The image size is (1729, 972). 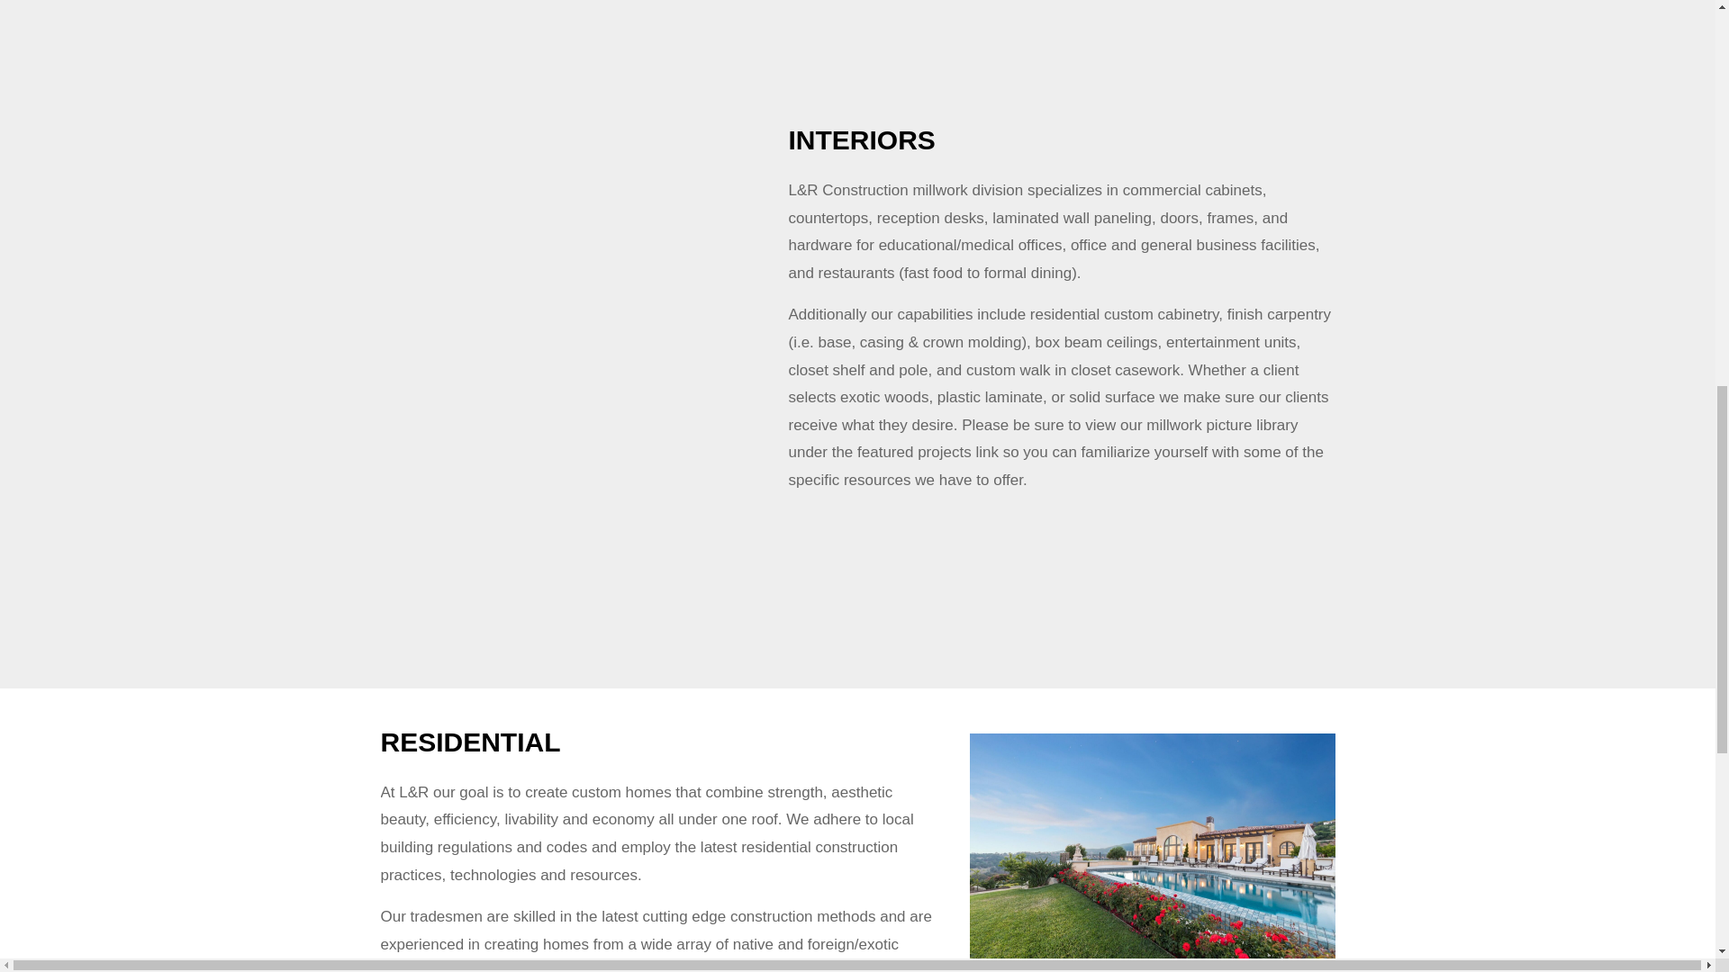 What do you see at coordinates (837, 25) in the screenshot?
I see `Everett Plaza2` at bounding box center [837, 25].